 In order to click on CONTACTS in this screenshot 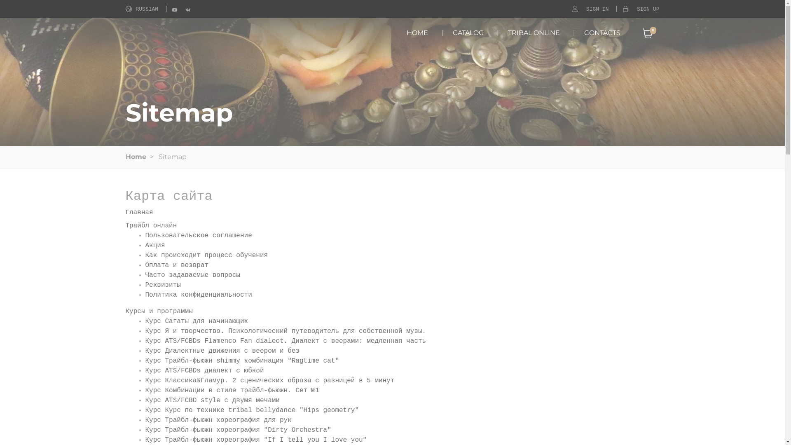, I will do `click(602, 33)`.